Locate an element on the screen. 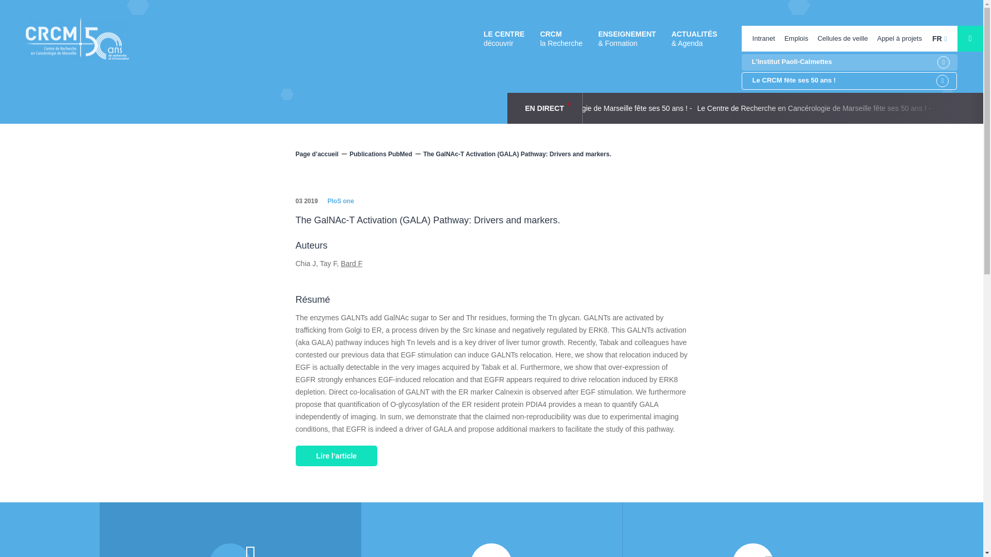 This screenshot has height=557, width=991. Bard F is located at coordinates (351, 264).